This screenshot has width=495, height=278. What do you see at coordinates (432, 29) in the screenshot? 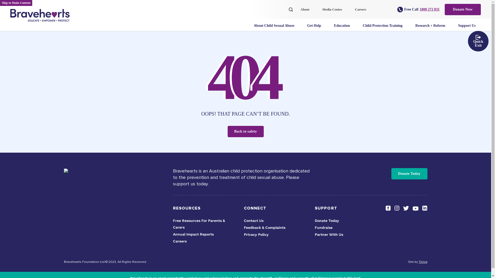
I see `Research + Reform` at bounding box center [432, 29].